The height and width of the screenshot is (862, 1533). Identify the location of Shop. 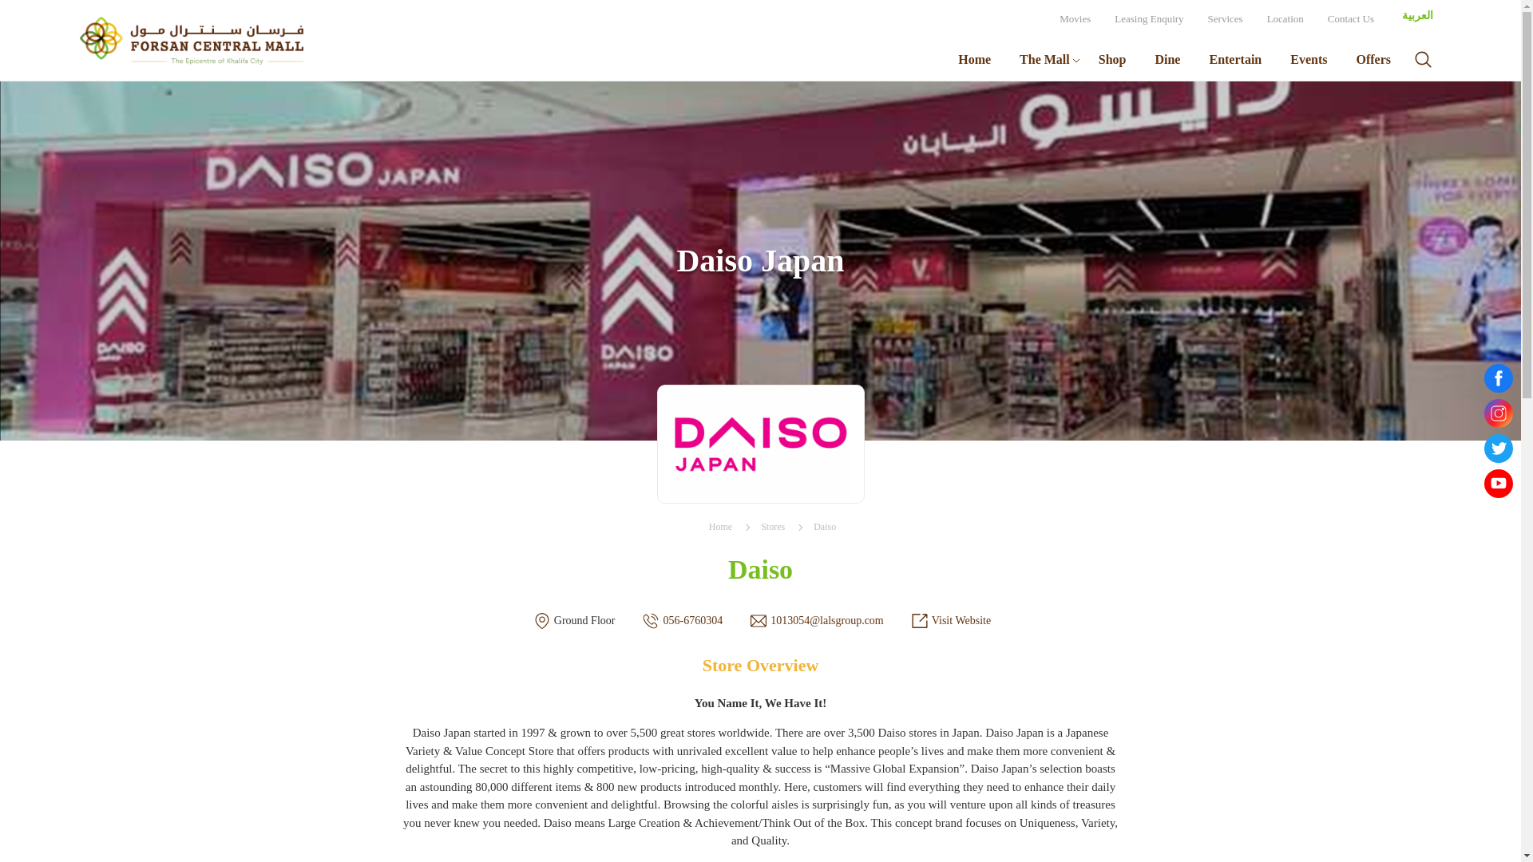
(1111, 59).